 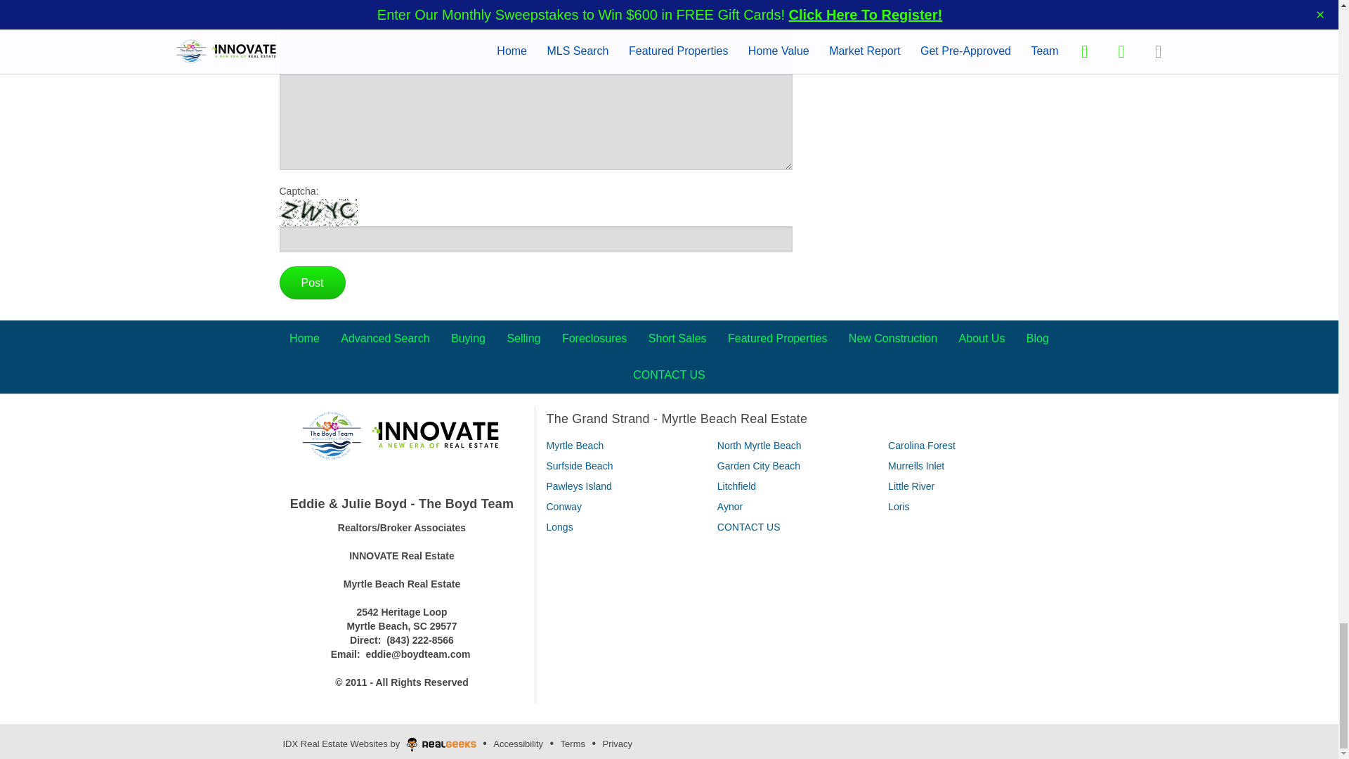 What do you see at coordinates (312, 283) in the screenshot?
I see `Post` at bounding box center [312, 283].